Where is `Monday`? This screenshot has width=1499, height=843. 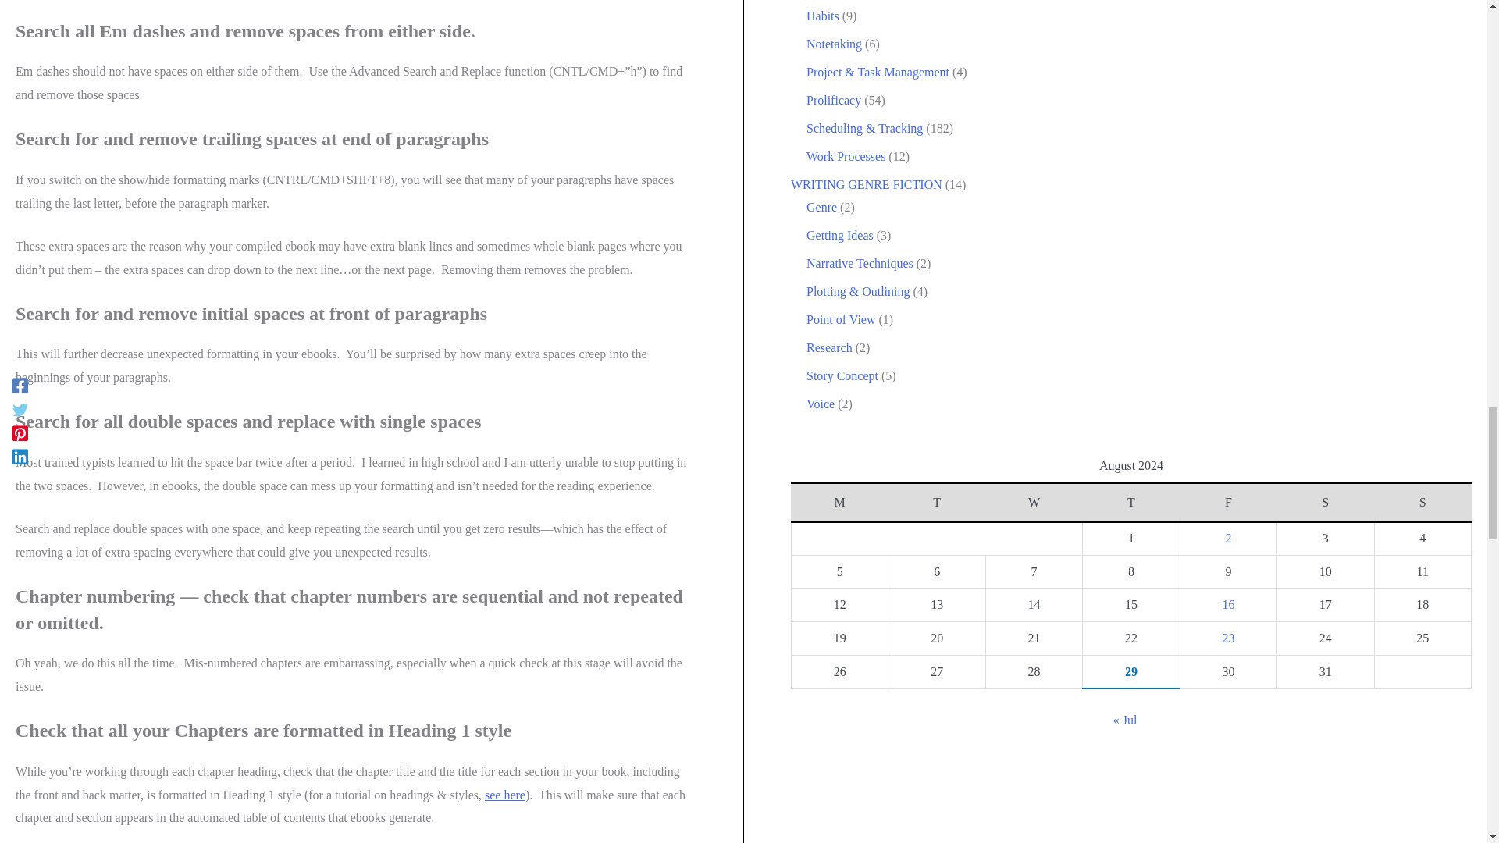 Monday is located at coordinates (840, 502).